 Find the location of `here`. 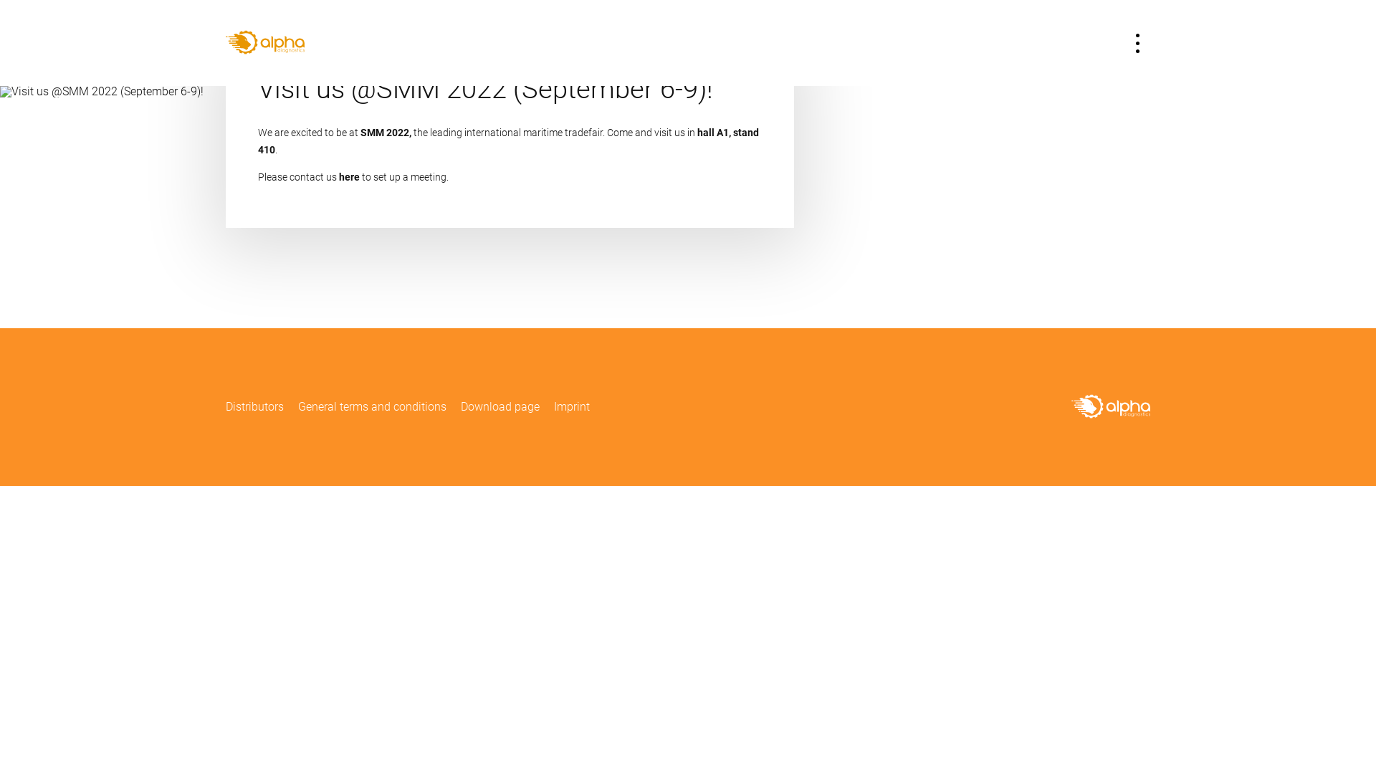

here is located at coordinates (350, 177).